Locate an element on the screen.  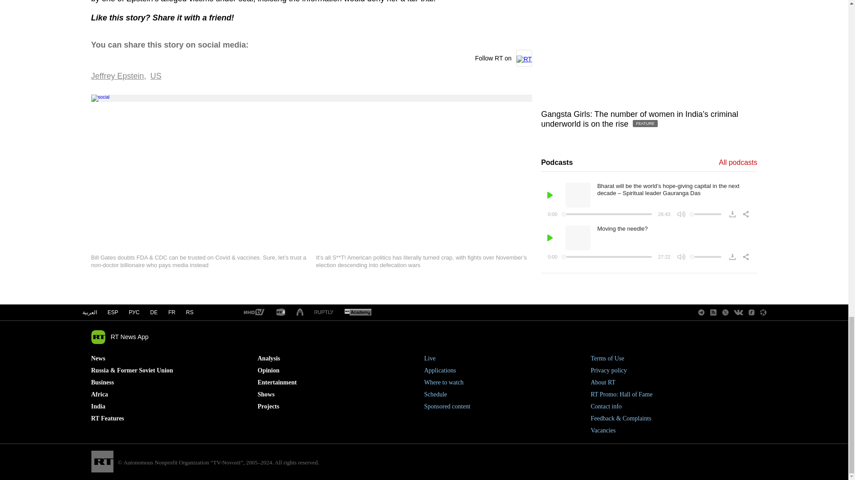
RT  is located at coordinates (253, 312).